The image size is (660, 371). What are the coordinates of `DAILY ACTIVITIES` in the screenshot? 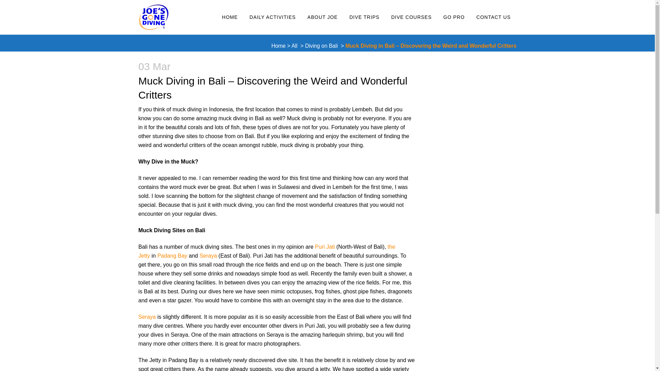 It's located at (272, 17).